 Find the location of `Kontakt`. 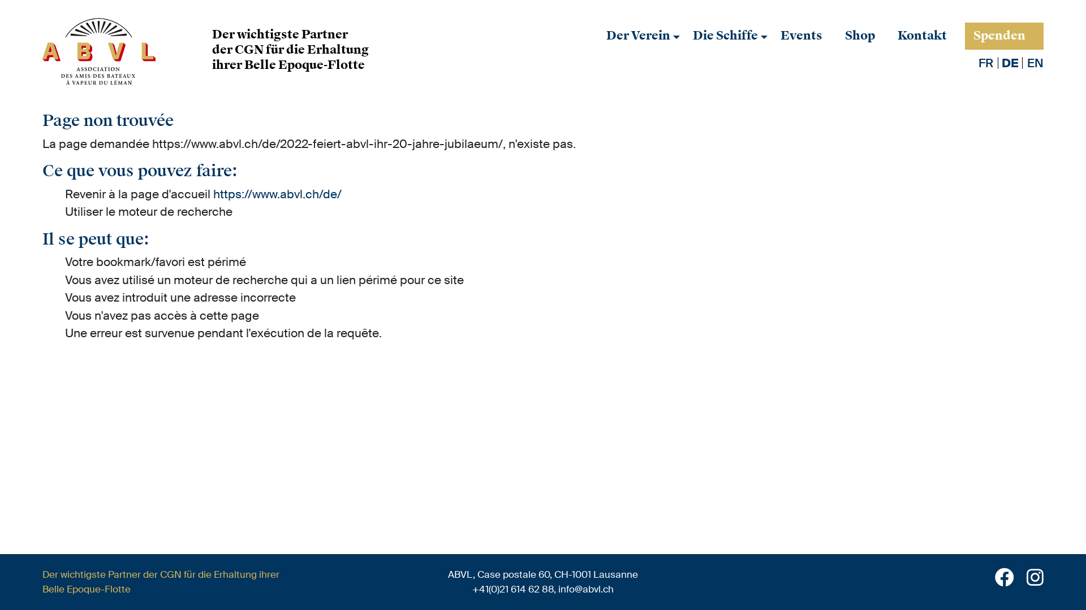

Kontakt is located at coordinates (922, 36).